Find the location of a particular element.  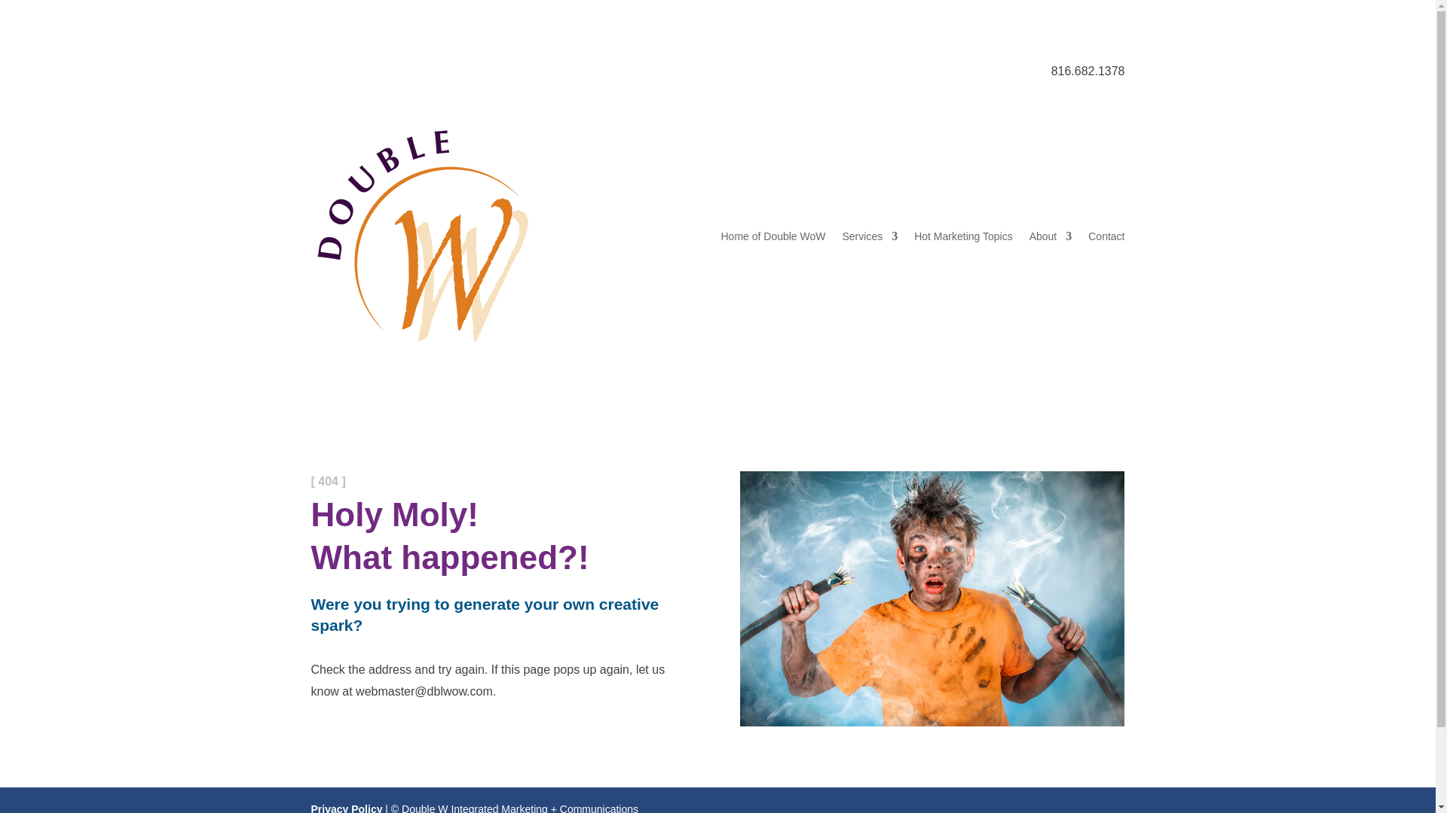

404-error is located at coordinates (932, 599).